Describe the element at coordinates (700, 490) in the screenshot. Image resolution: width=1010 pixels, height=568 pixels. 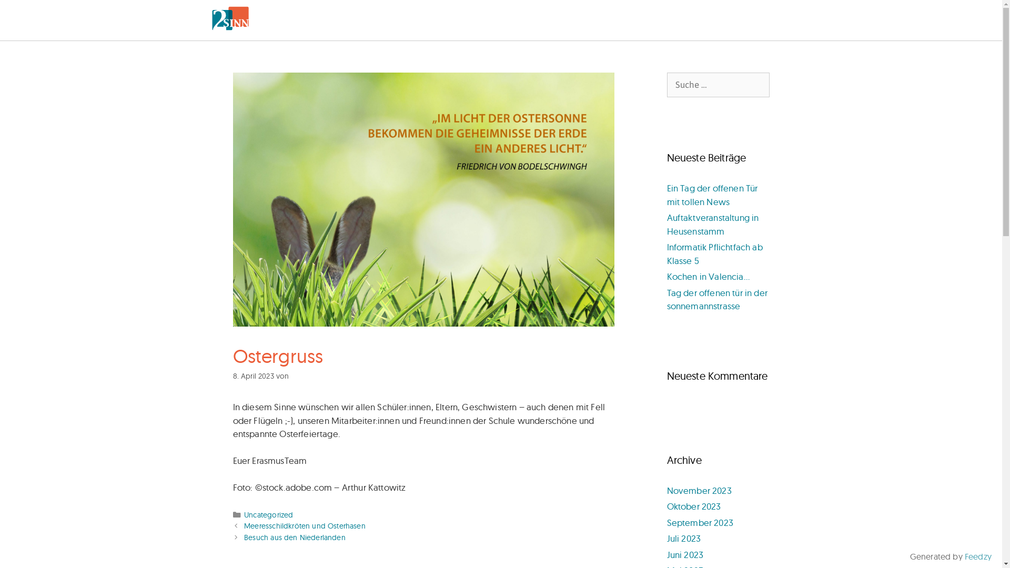
I see `November 2023` at that location.